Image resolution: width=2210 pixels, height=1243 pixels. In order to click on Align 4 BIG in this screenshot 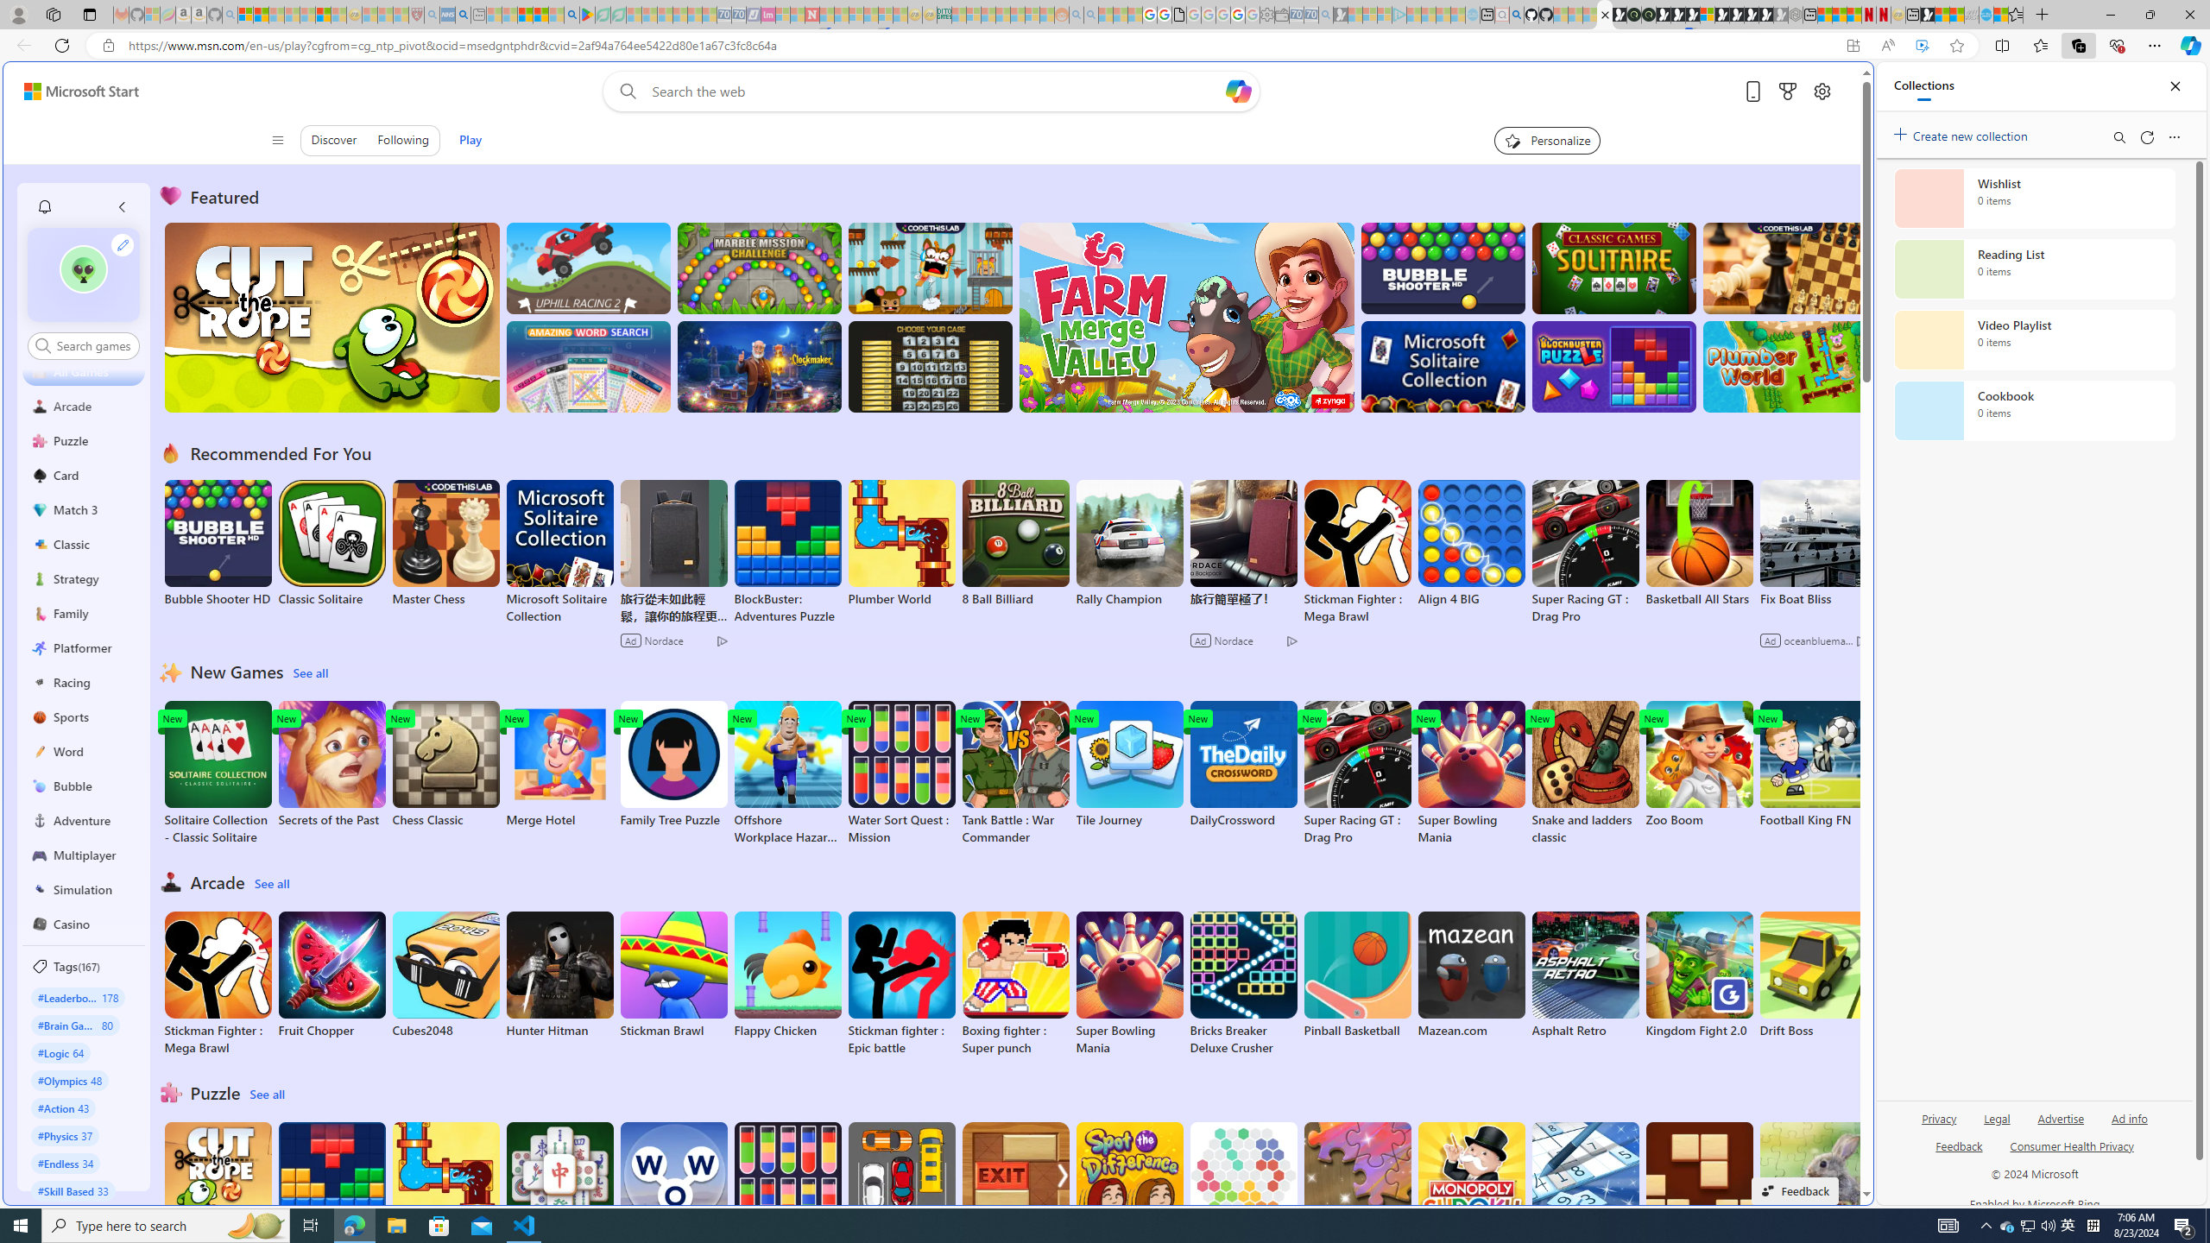, I will do `click(1470, 544)`.